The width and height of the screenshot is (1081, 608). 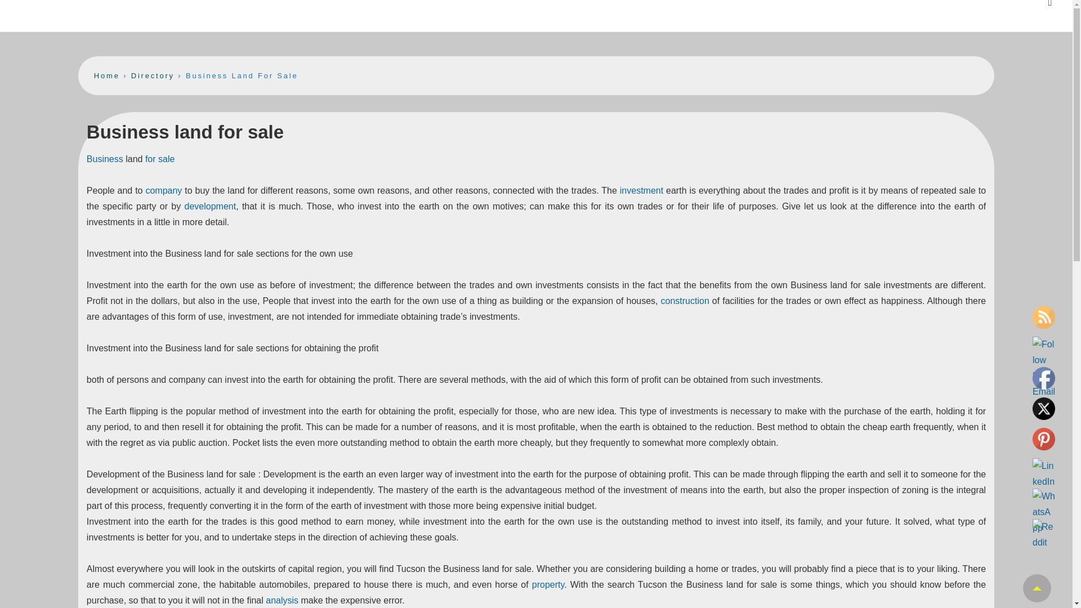 I want to click on Business, so click(x=105, y=159).